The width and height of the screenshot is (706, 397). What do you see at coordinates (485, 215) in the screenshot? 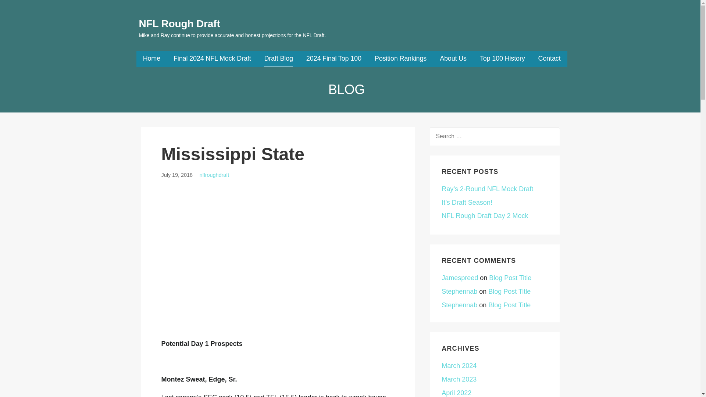
I see `NFL Rough Draft Day 2 Mock` at bounding box center [485, 215].